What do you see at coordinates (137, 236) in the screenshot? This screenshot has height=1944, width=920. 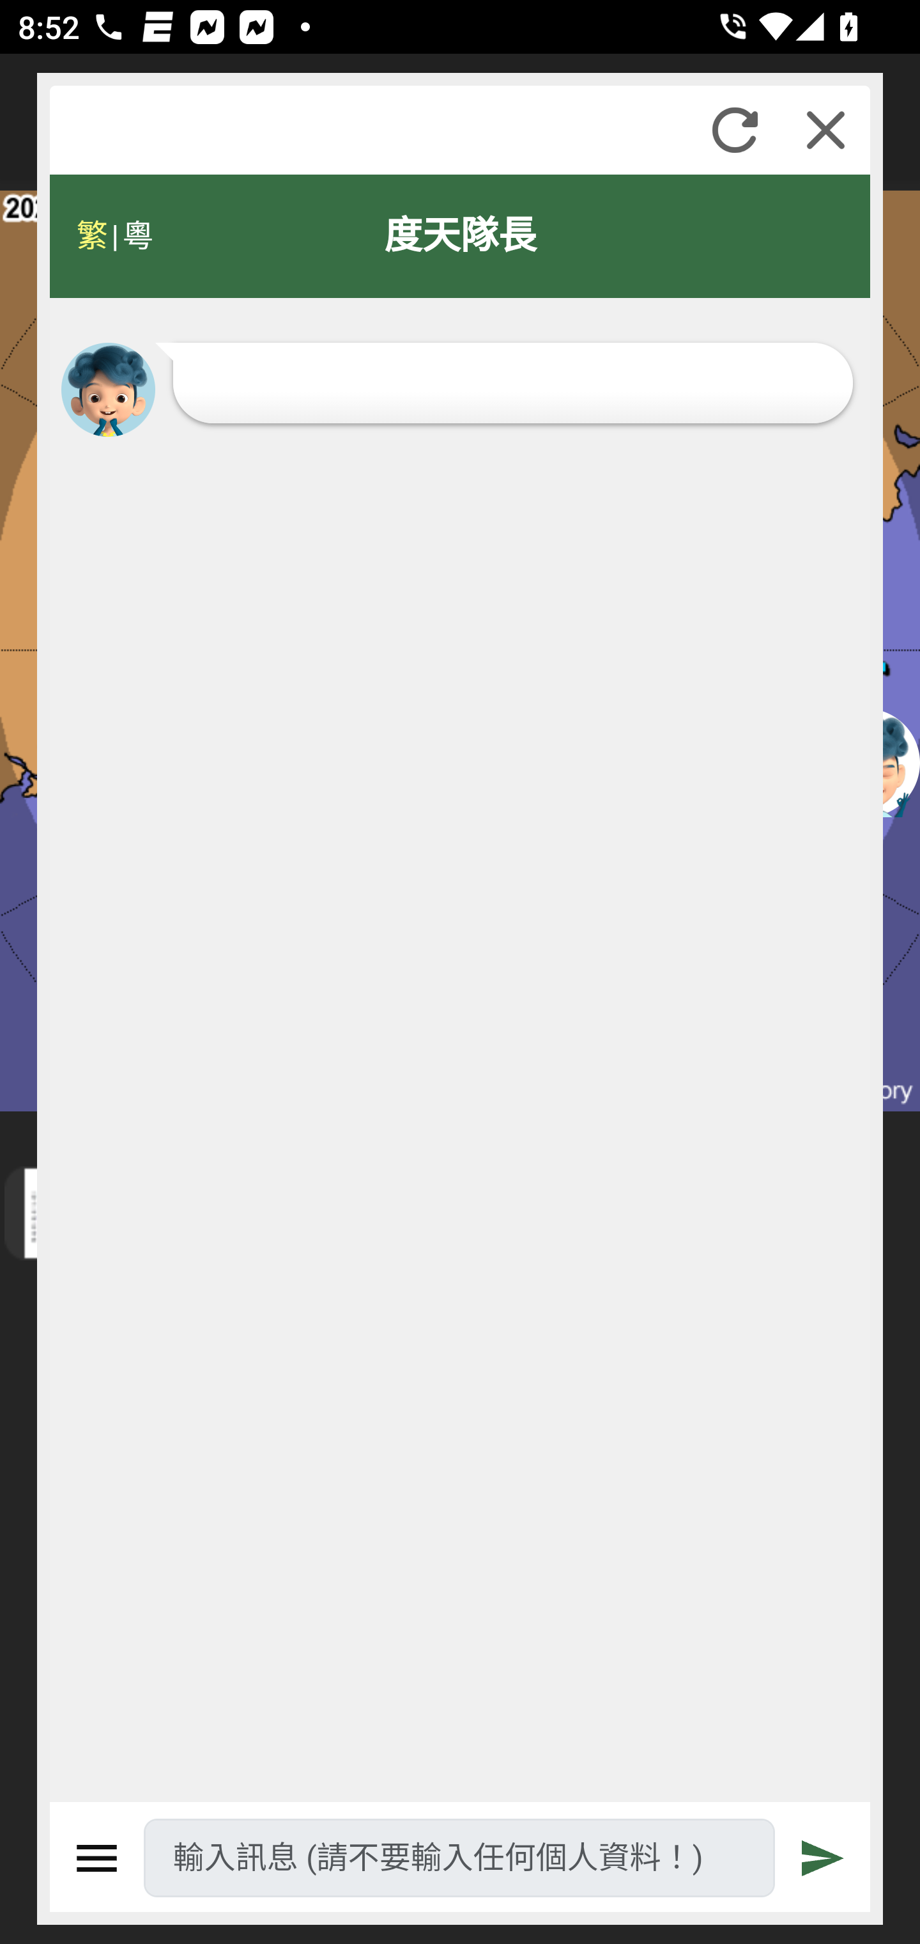 I see `粵` at bounding box center [137, 236].